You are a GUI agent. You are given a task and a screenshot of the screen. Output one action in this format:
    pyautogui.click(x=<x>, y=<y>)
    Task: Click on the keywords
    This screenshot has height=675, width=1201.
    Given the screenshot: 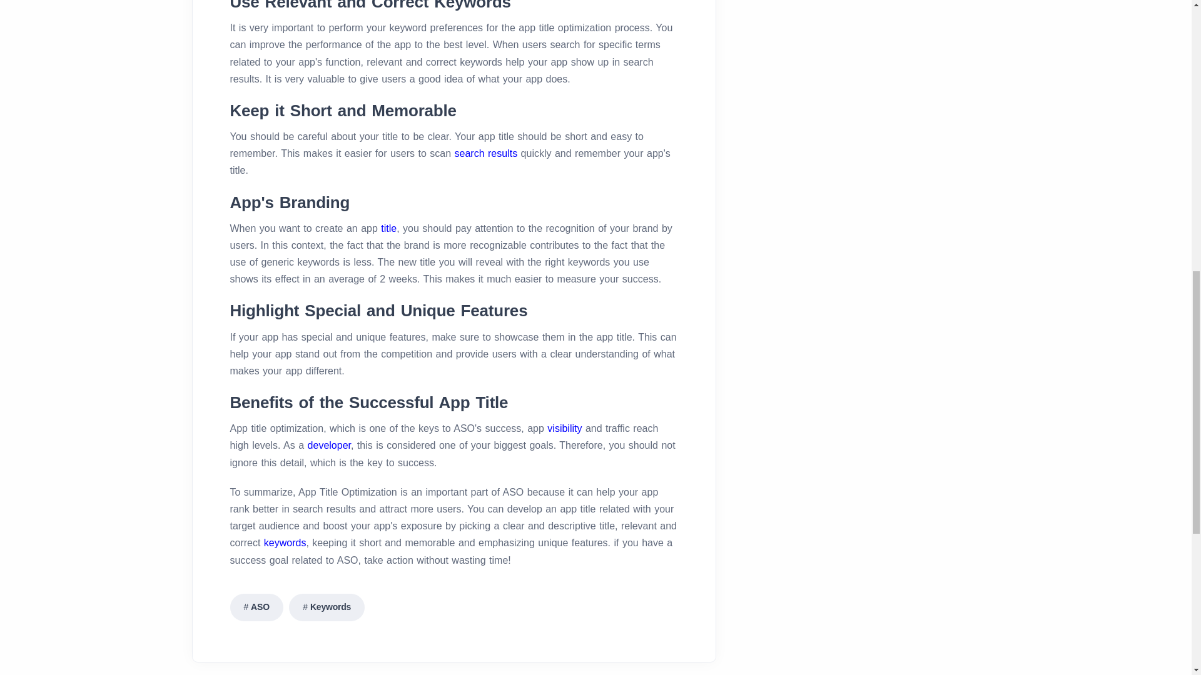 What is the action you would take?
    pyautogui.click(x=285, y=542)
    